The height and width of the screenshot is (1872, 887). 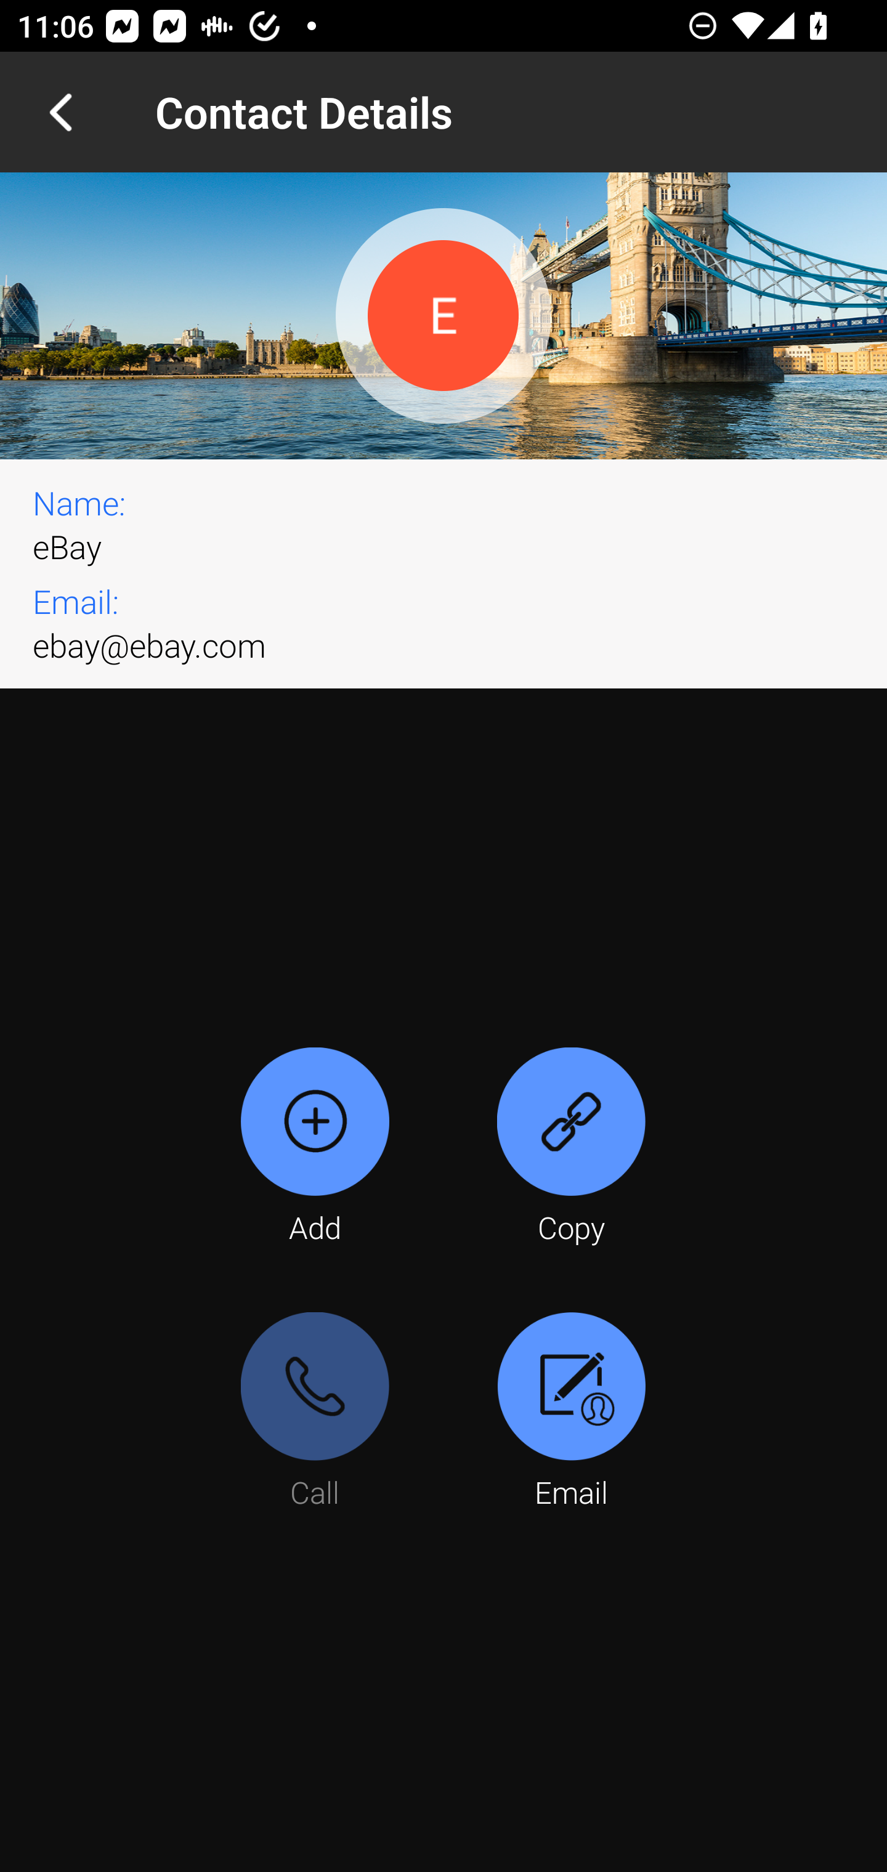 I want to click on Add, so click(x=315, y=1147).